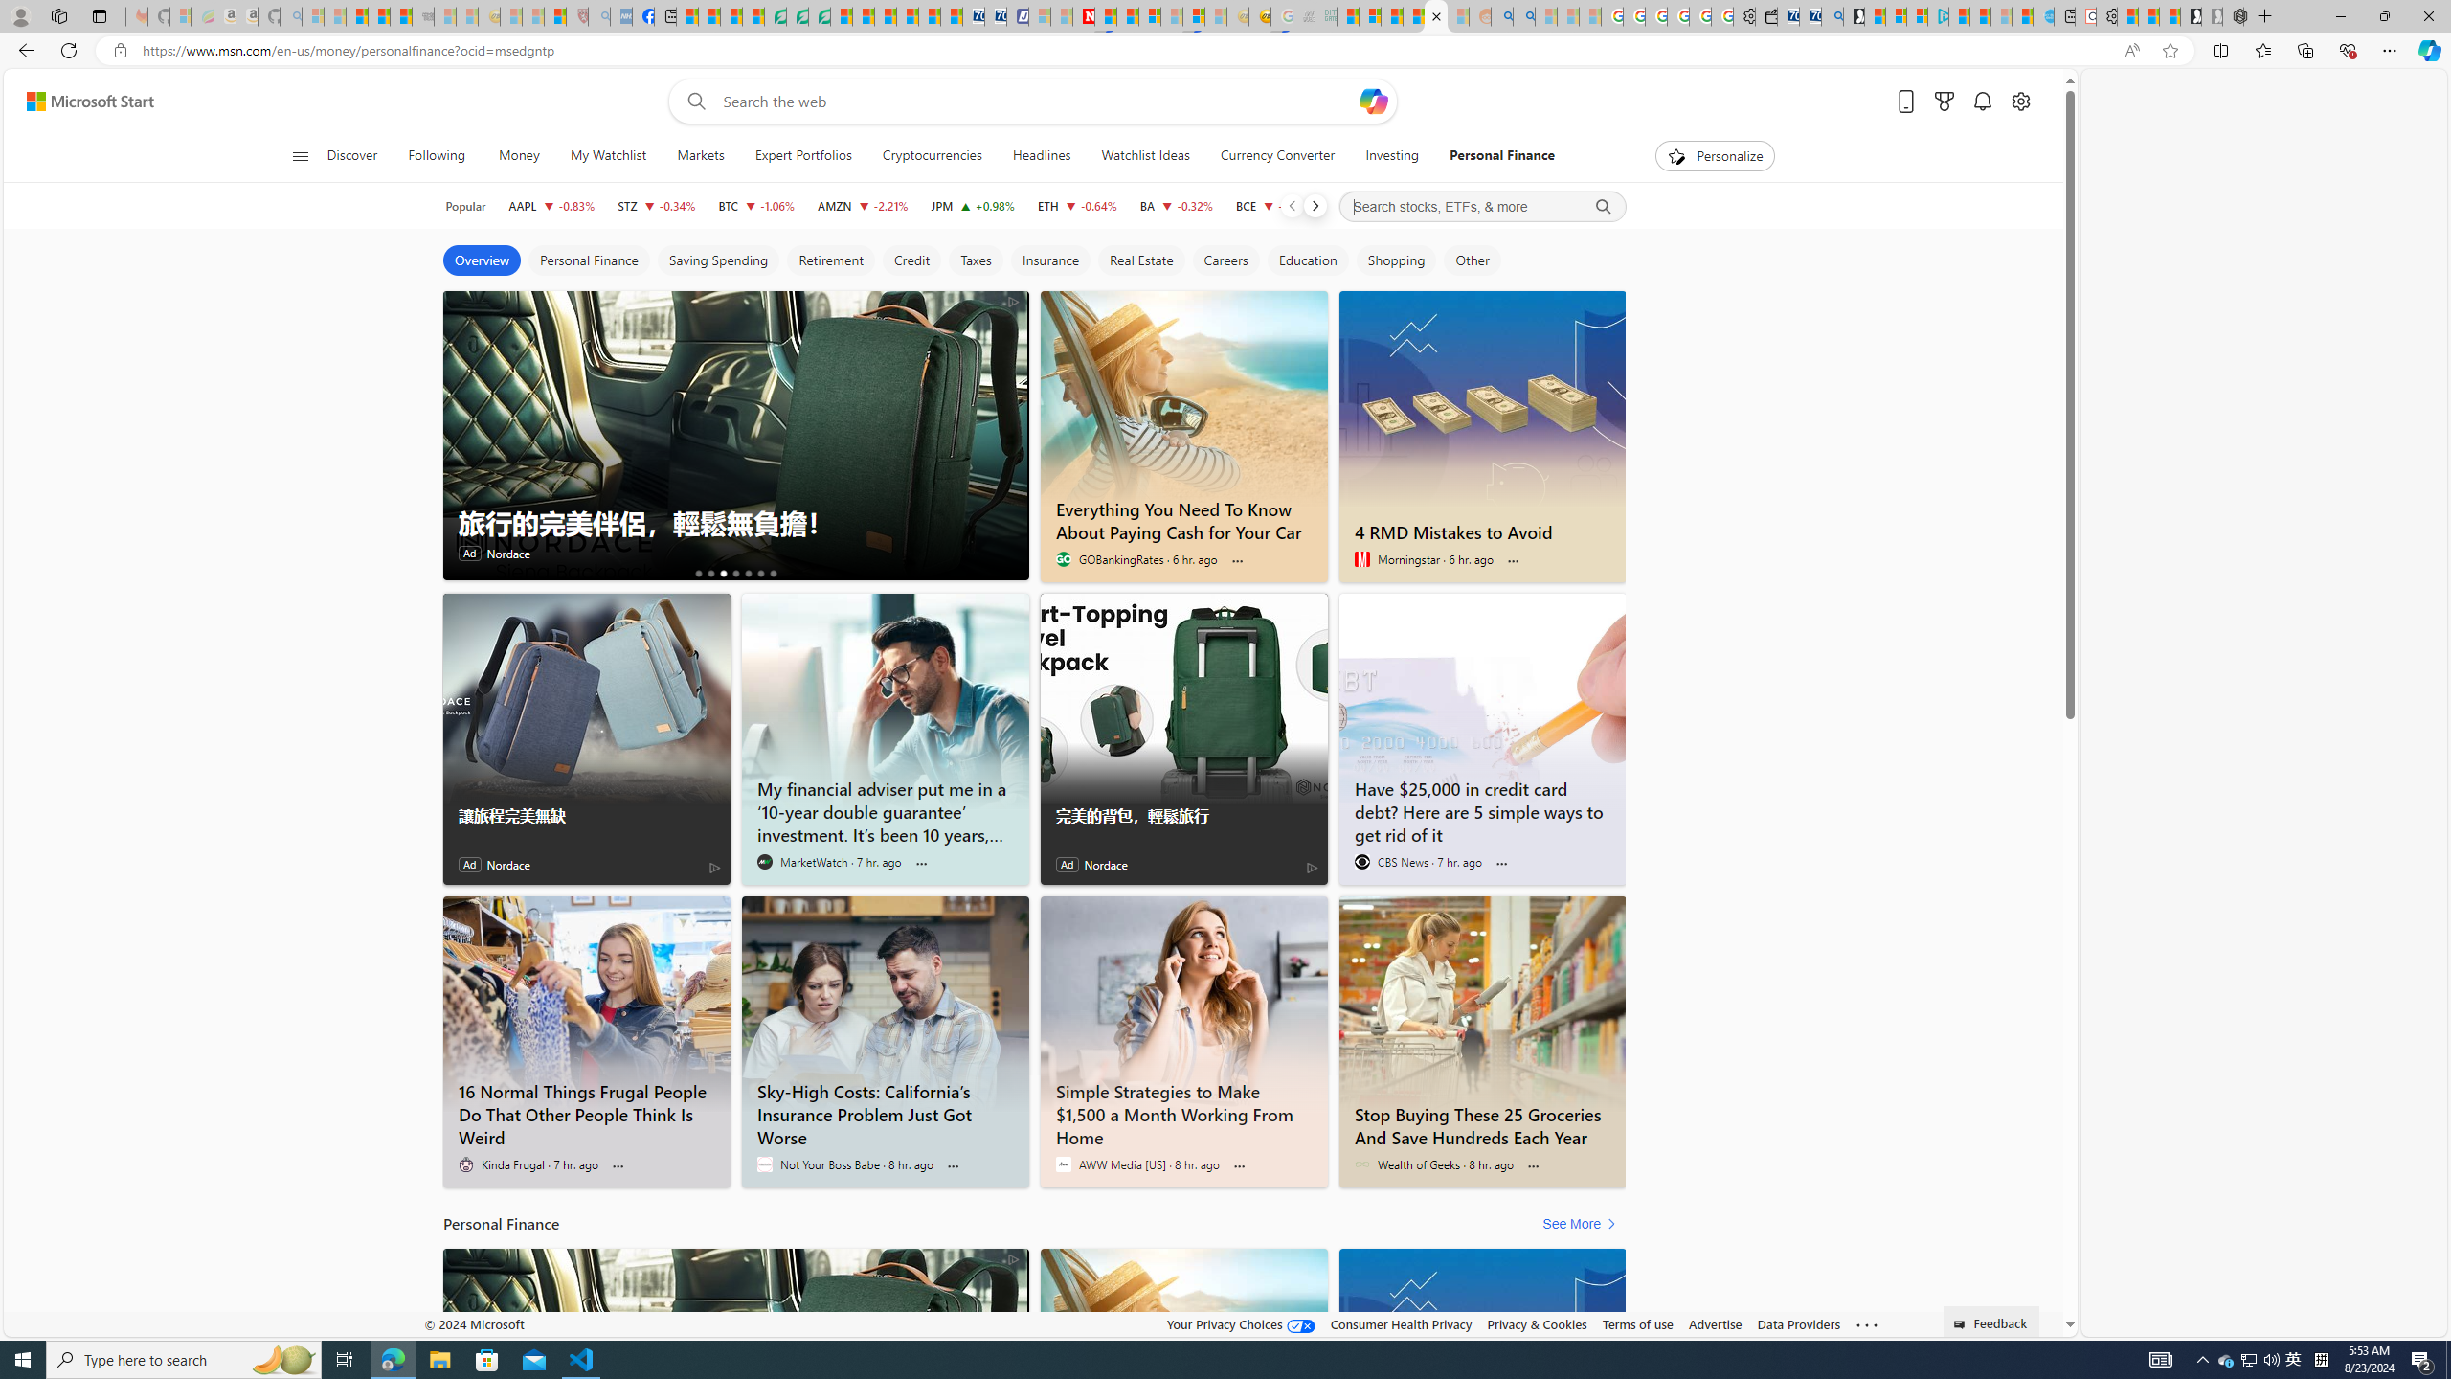 The image size is (2451, 1379). Describe the element at coordinates (1501, 156) in the screenshot. I see `Personal Finance` at that location.